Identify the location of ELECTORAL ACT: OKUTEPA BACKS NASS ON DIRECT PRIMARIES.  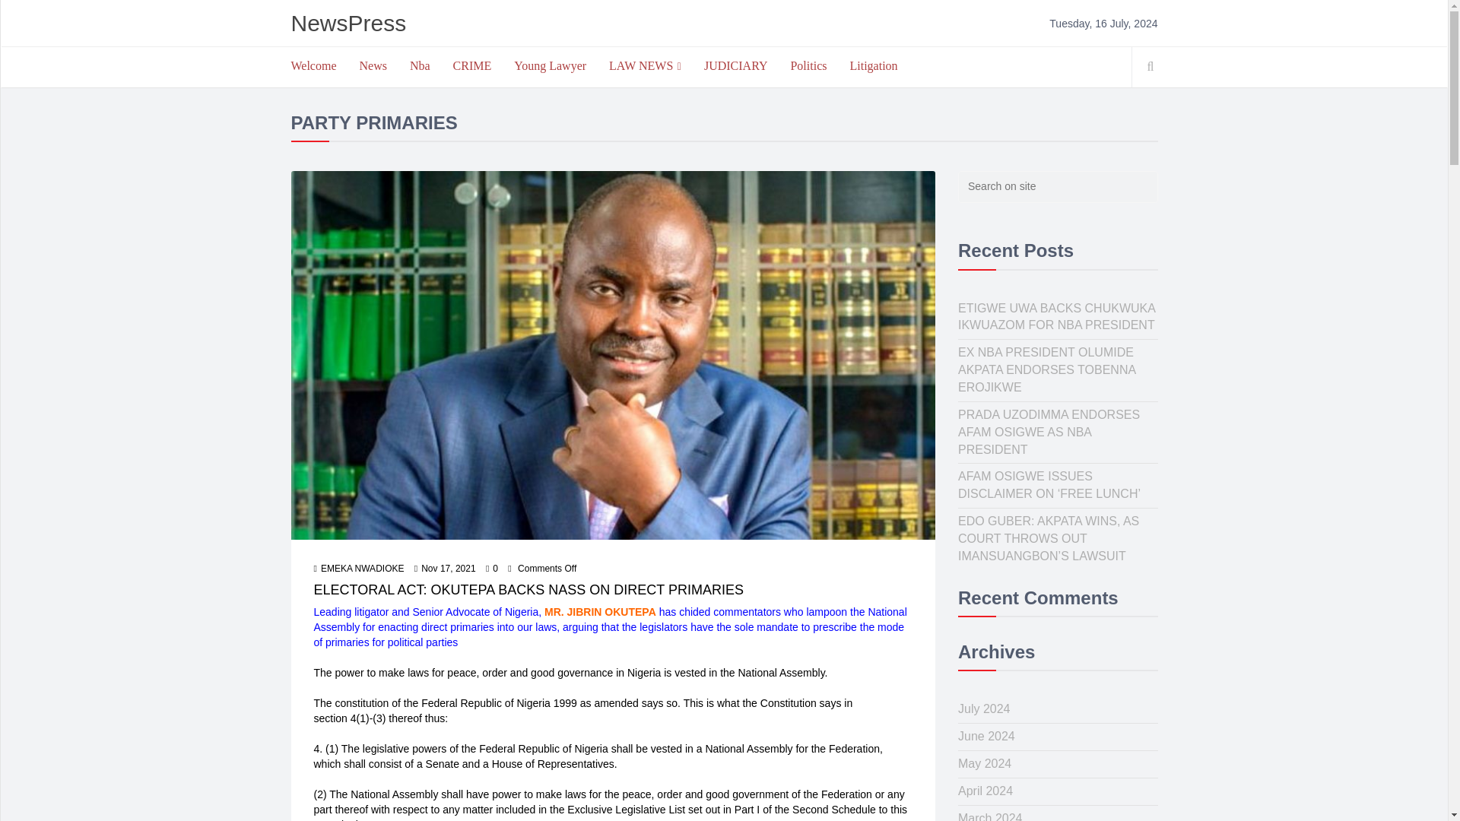
(528, 590).